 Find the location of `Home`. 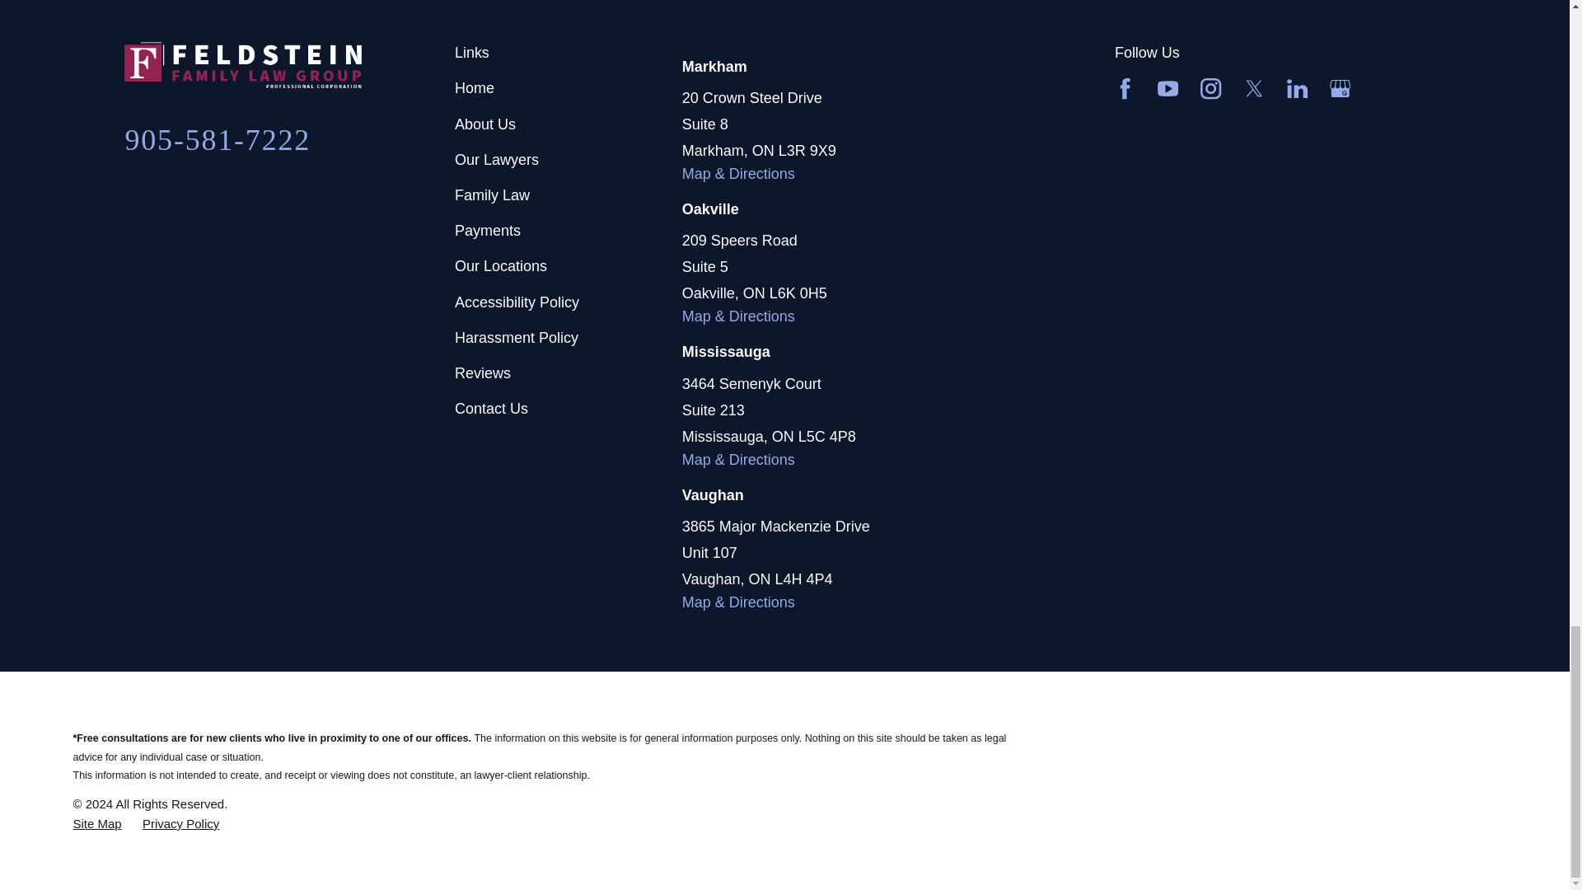

Home is located at coordinates (290, 64).